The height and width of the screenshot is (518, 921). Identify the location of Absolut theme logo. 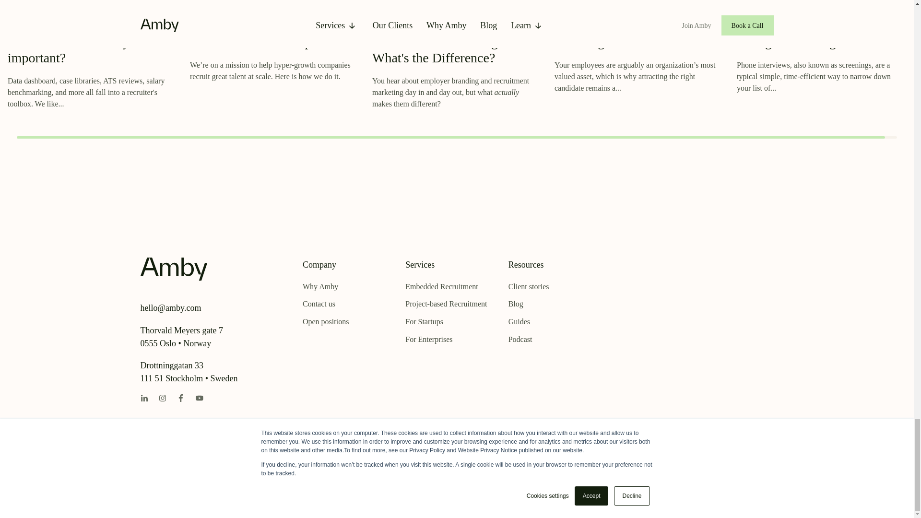
(174, 269).